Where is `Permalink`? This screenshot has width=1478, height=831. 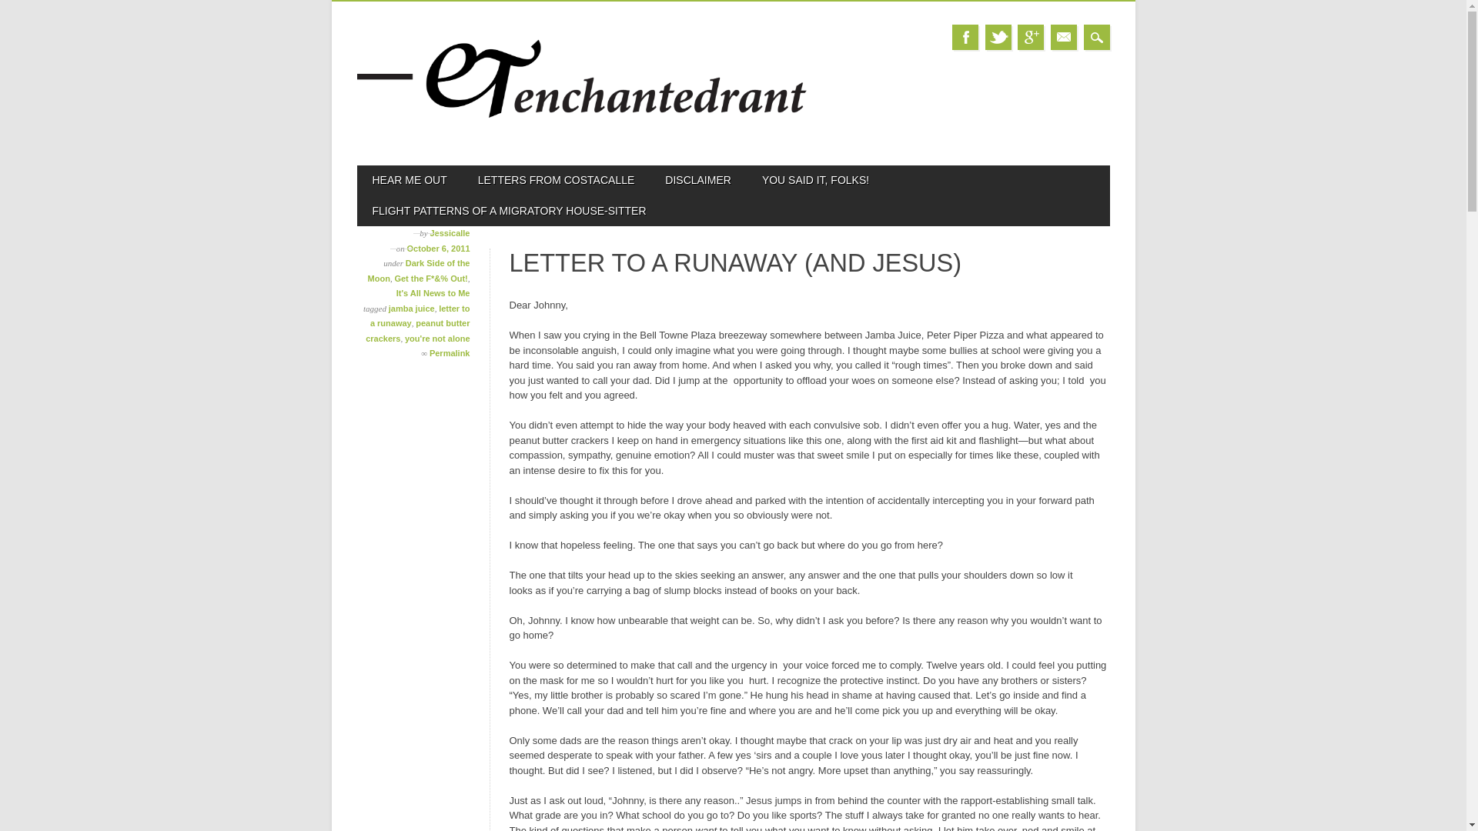 Permalink is located at coordinates (450, 352).